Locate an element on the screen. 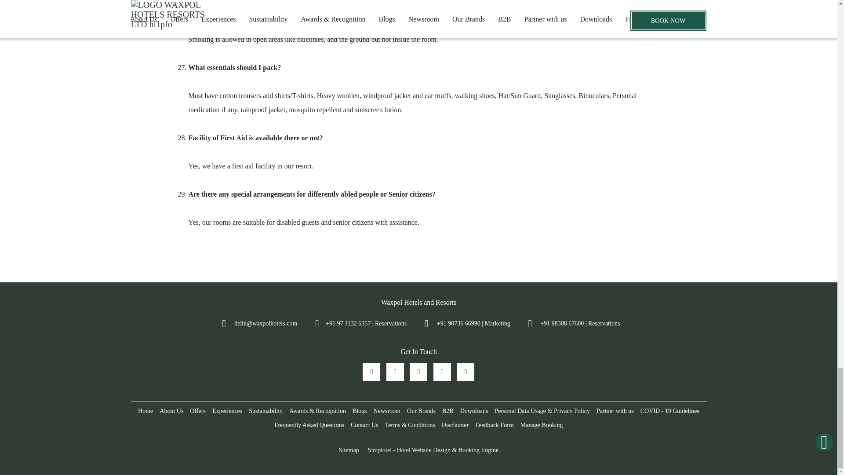 The width and height of the screenshot is (844, 475). Experiences is located at coordinates (227, 411).